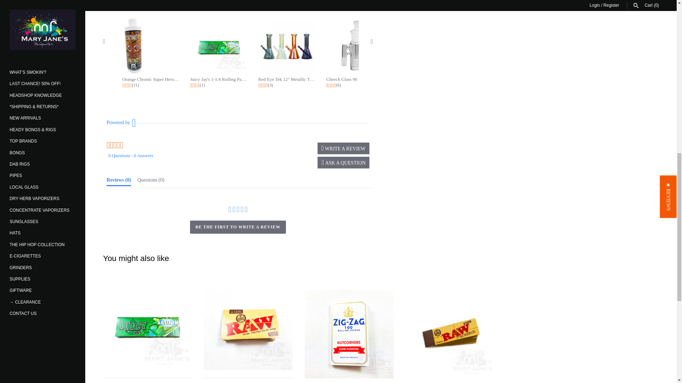 The width and height of the screenshot is (682, 383). I want to click on Raw Rolling Tips, so click(450, 334).